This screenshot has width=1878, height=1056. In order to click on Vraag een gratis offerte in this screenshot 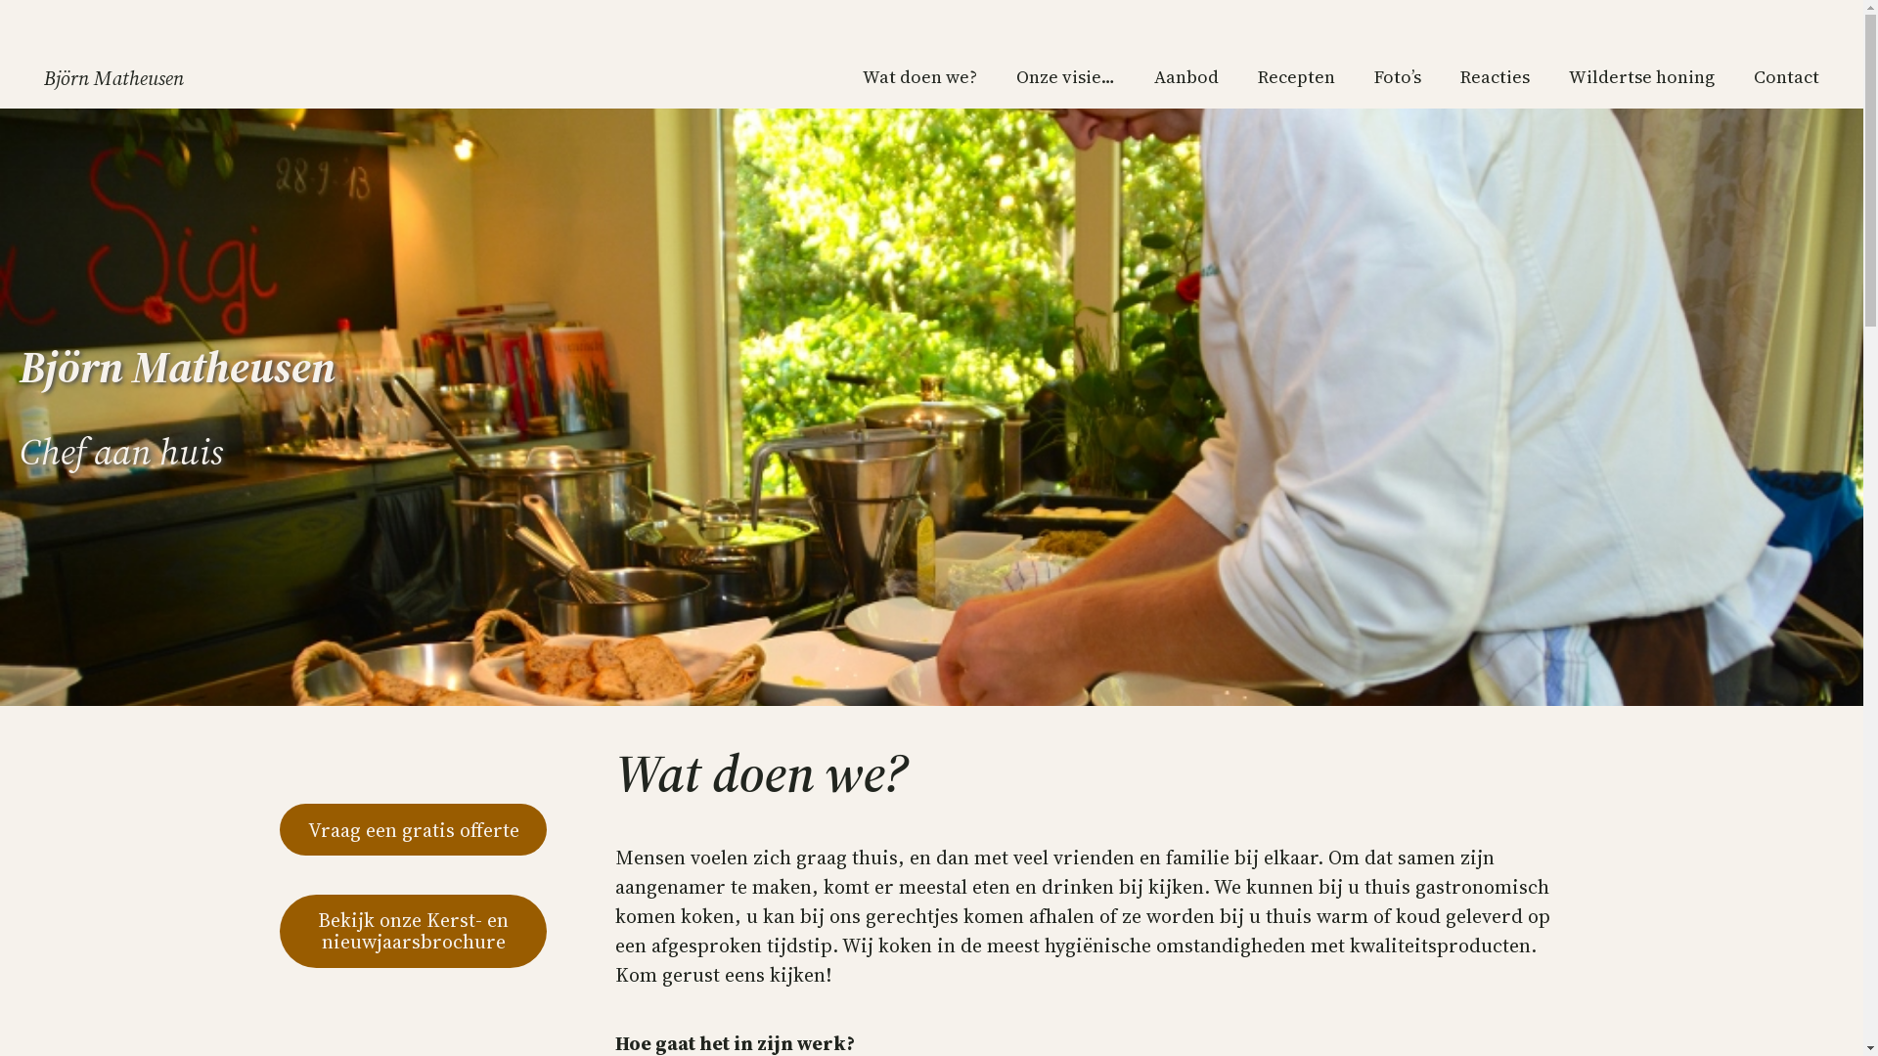, I will do `click(413, 829)`.